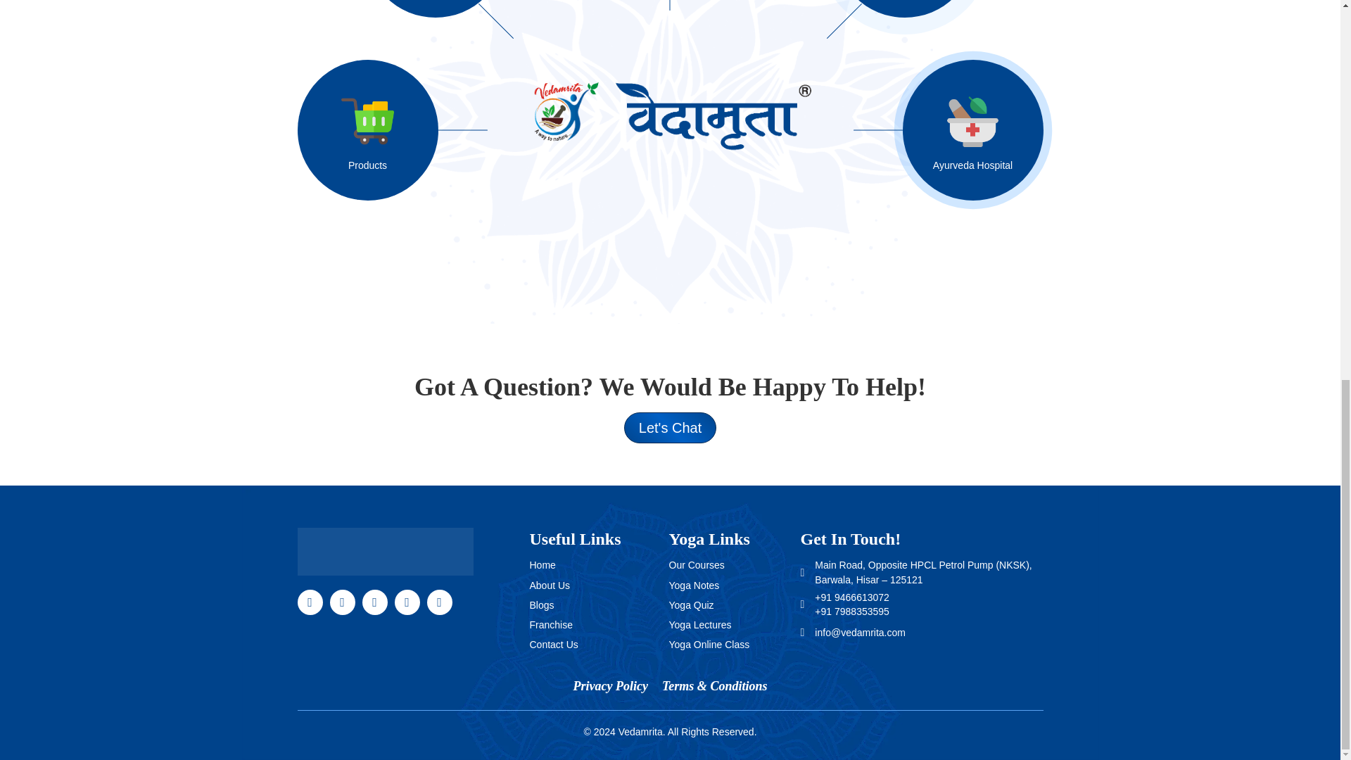  Describe the element at coordinates (670, 428) in the screenshot. I see `Let's Chat` at that location.